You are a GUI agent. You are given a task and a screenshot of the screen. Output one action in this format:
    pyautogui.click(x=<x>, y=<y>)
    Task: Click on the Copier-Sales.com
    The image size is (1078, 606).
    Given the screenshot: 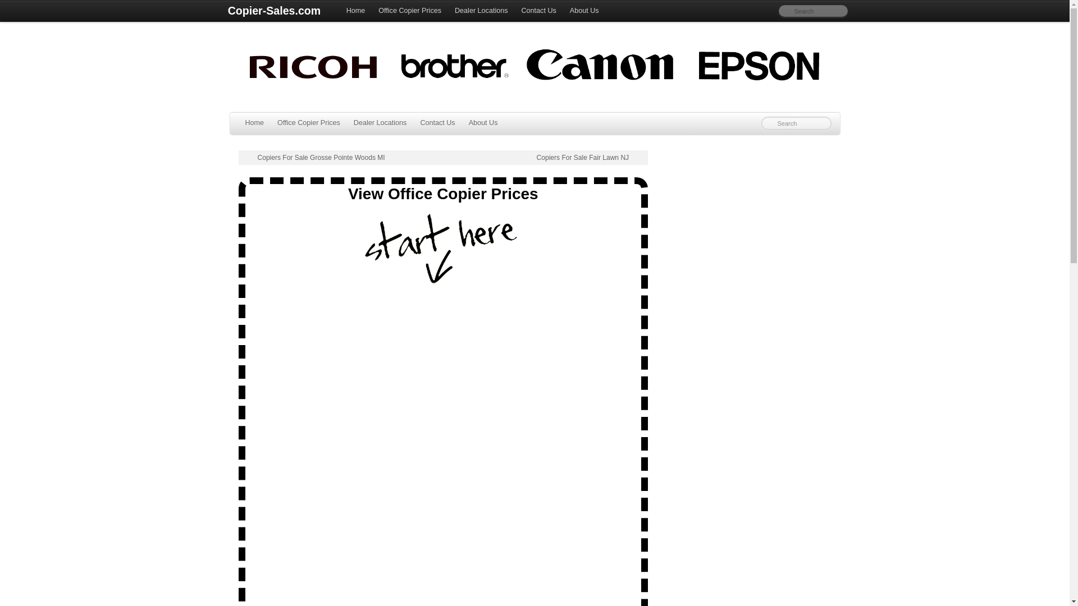 What is the action you would take?
    pyautogui.click(x=273, y=11)
    